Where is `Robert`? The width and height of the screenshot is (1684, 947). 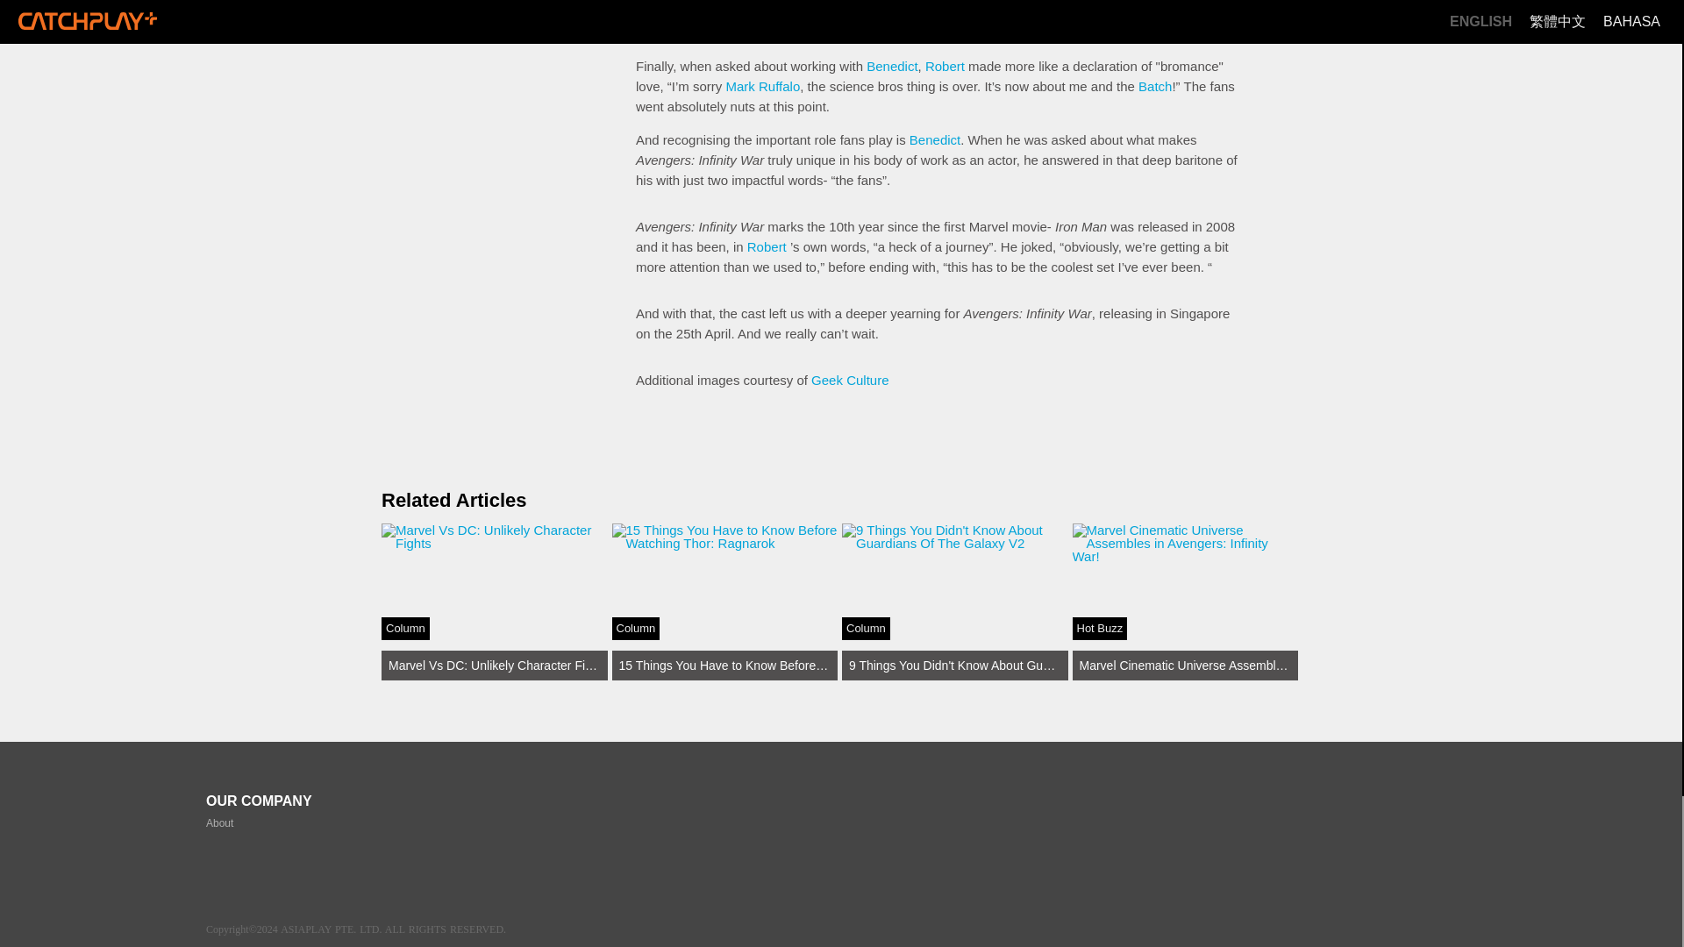 Robert is located at coordinates (945, 66).